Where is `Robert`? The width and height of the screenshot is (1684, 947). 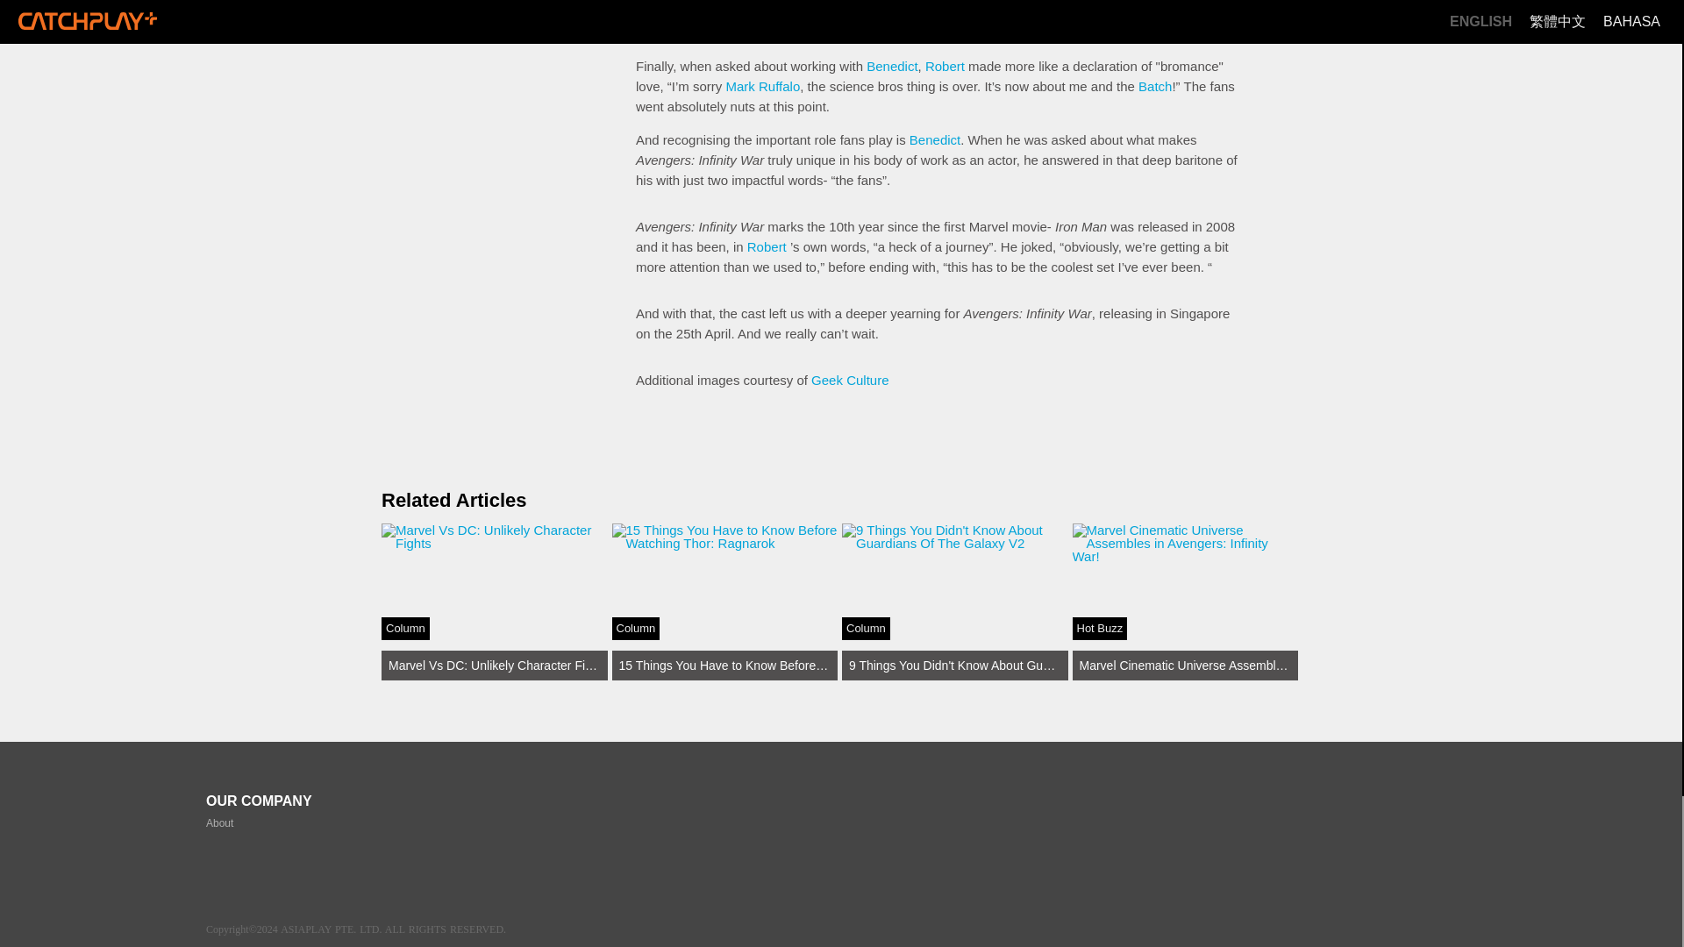 Robert is located at coordinates (945, 66).